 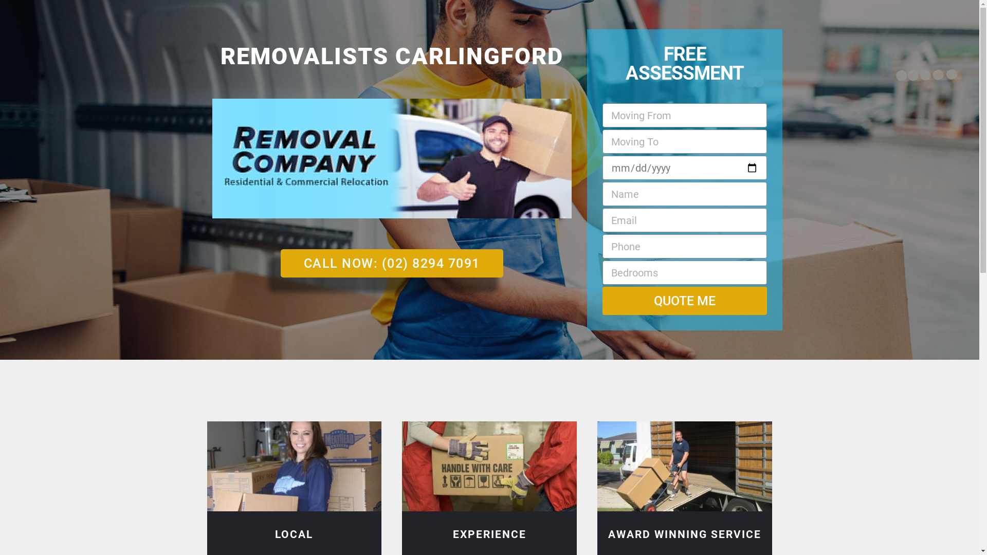 I want to click on Local Removalists Carlingford, so click(x=294, y=467).